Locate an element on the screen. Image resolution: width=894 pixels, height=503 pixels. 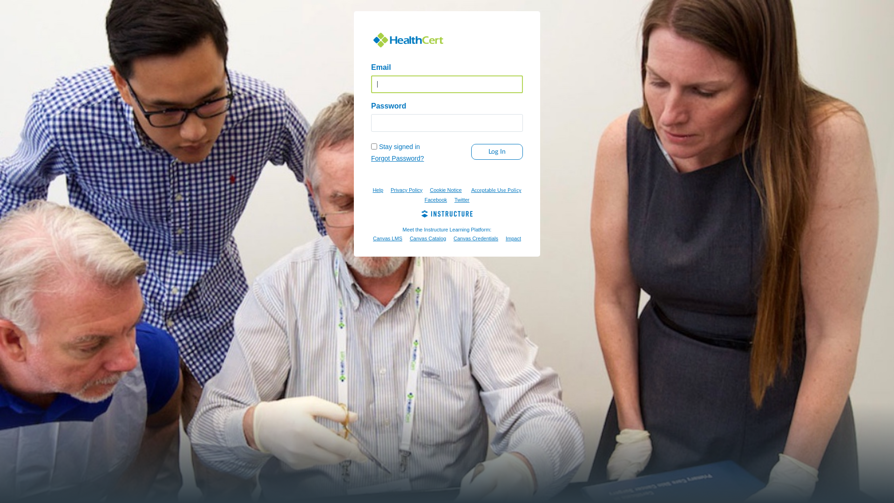
Impact is located at coordinates (513, 238).